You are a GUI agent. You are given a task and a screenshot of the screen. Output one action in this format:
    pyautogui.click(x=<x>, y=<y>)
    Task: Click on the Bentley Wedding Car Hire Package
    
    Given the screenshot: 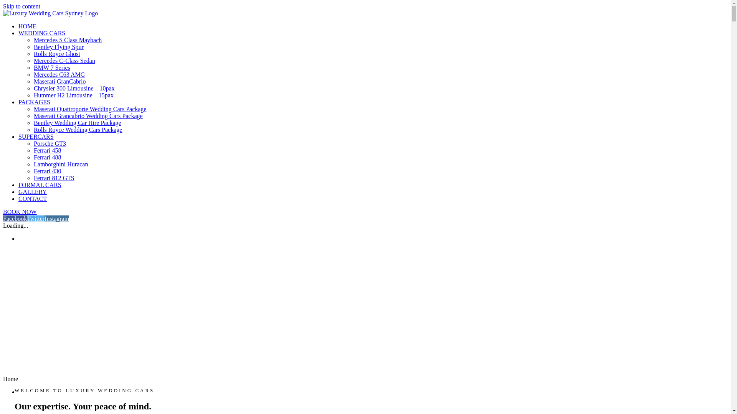 What is the action you would take?
    pyautogui.click(x=78, y=123)
    